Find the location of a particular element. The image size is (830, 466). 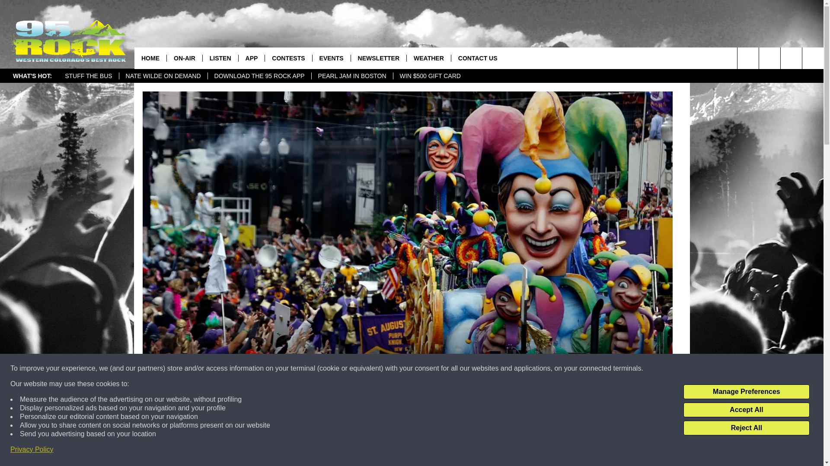

ON-AIR is located at coordinates (184, 58).